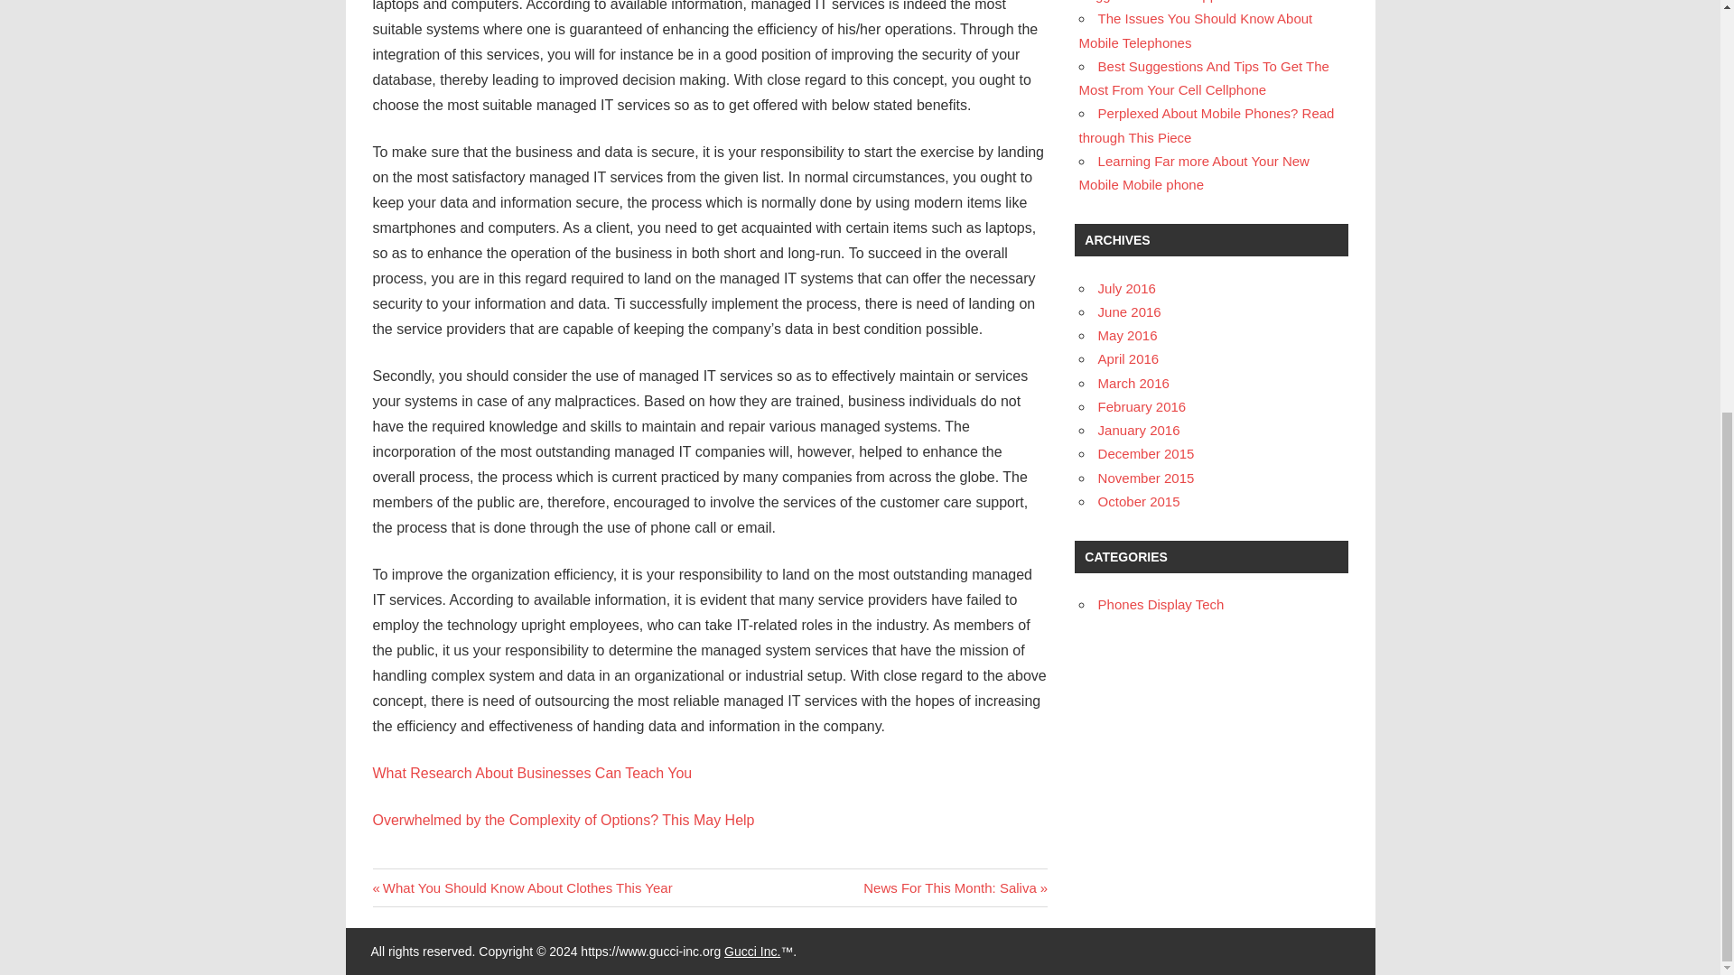 Image resolution: width=1734 pixels, height=975 pixels. I want to click on June 2016, so click(1129, 311).